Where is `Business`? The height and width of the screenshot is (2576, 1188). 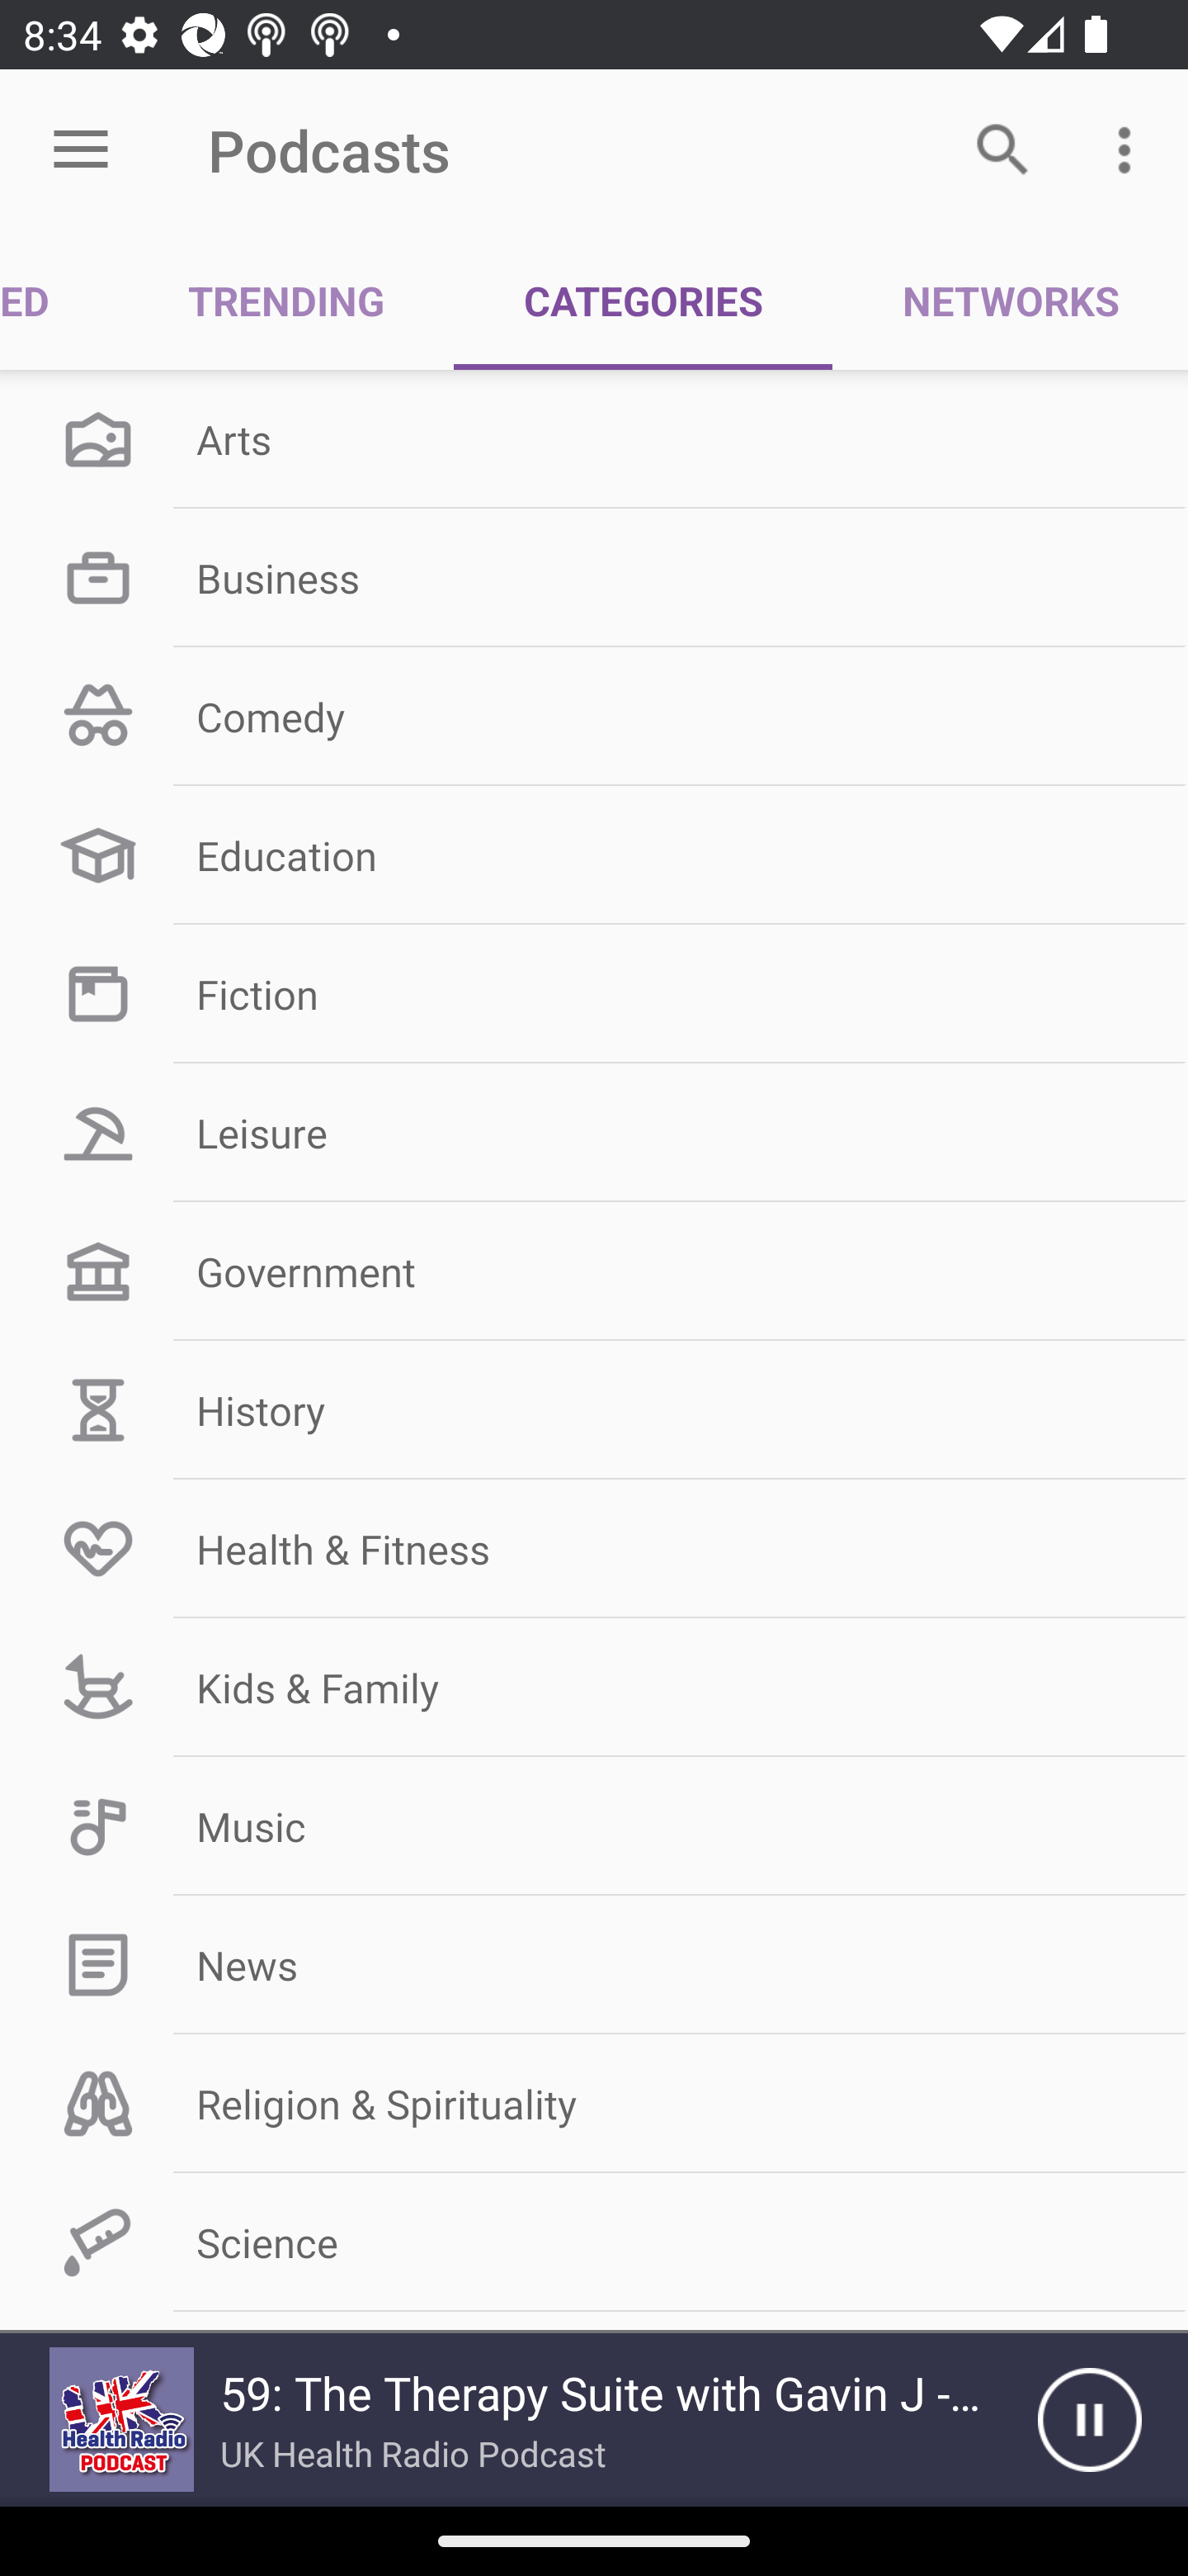
Business is located at coordinates (594, 576).